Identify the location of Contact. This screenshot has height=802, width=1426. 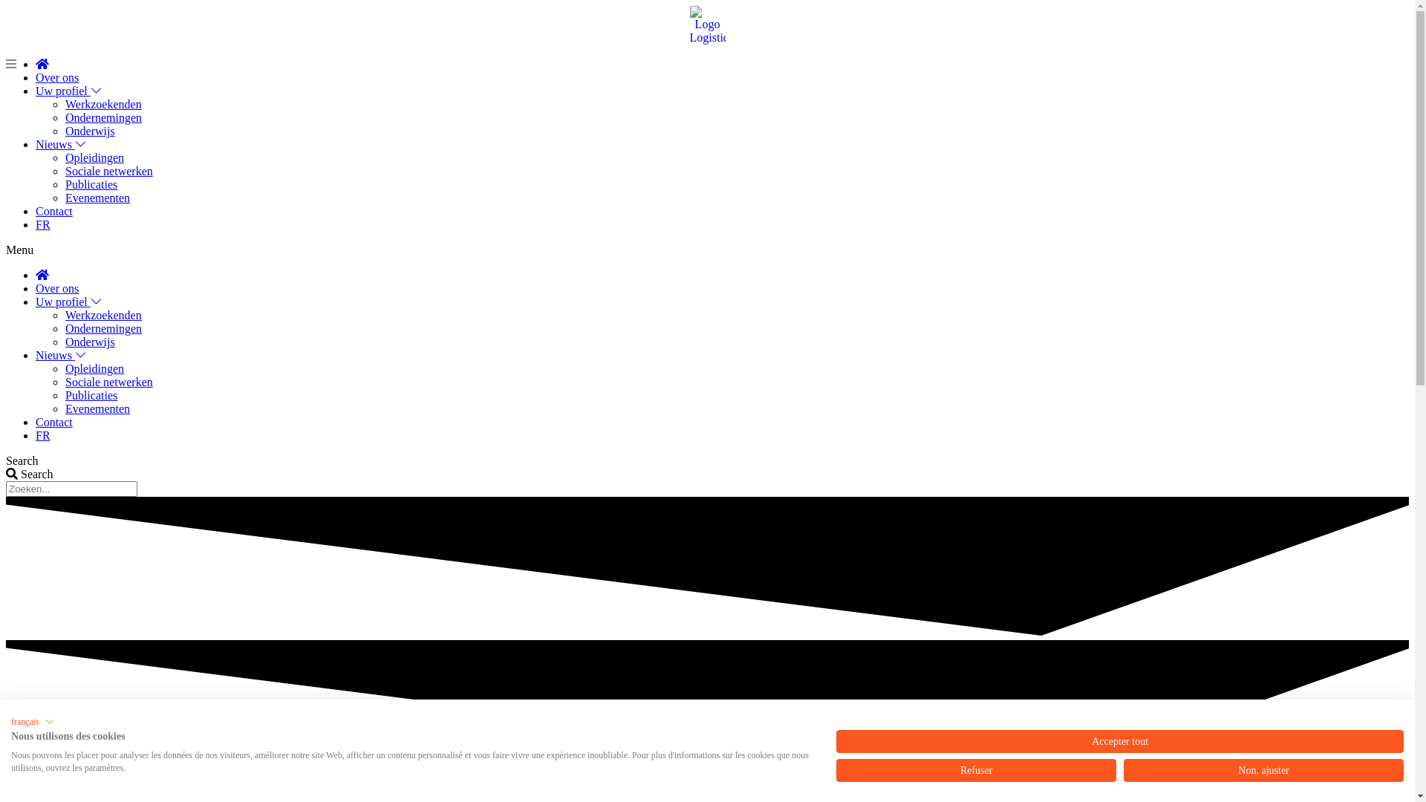
(54, 422).